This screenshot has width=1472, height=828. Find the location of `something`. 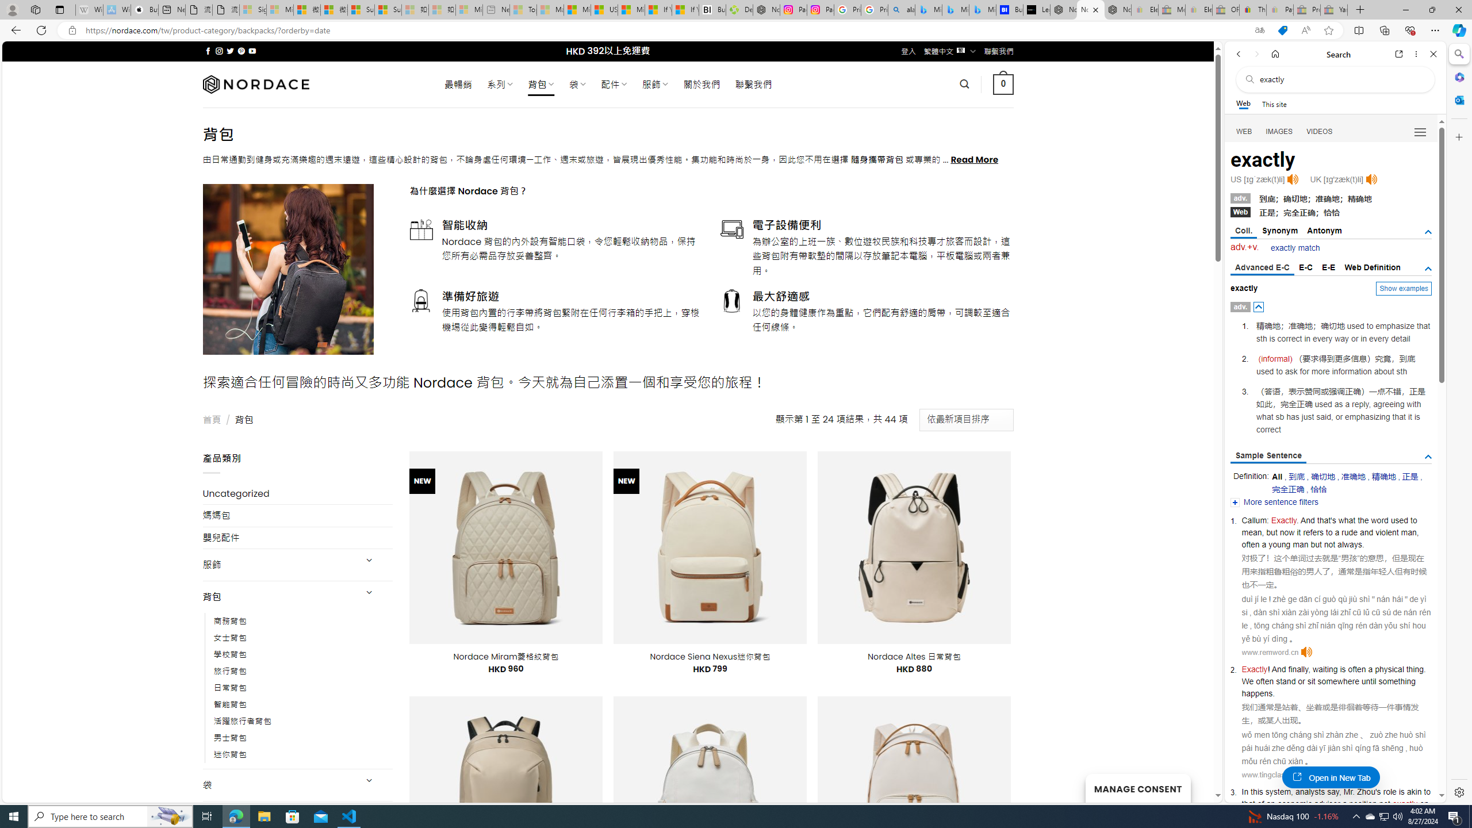

something is located at coordinates (1397, 681).